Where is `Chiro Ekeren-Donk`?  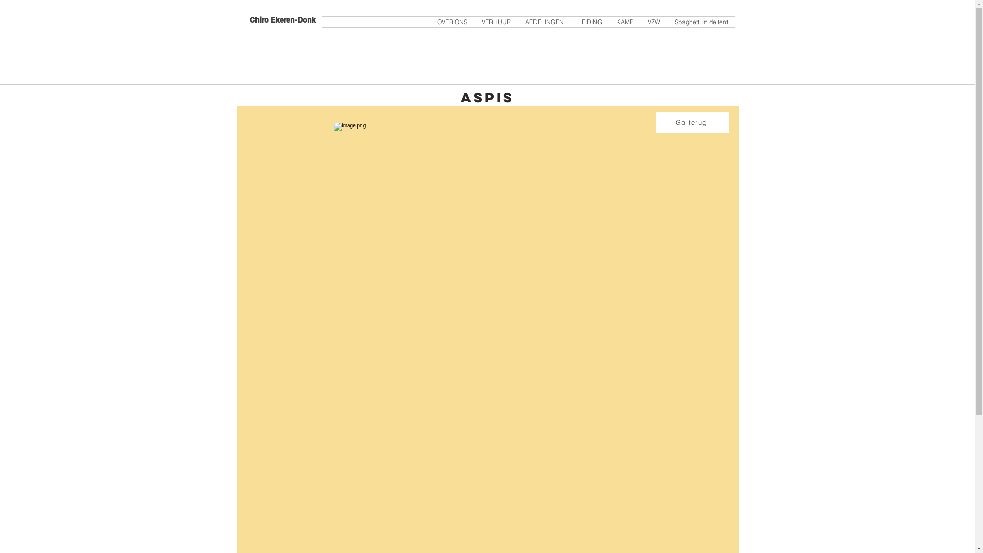 Chiro Ekeren-Donk is located at coordinates (283, 20).